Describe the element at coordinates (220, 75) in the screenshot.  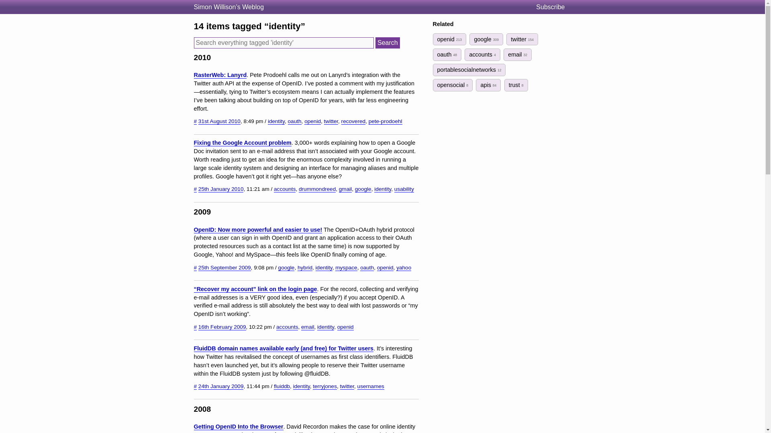
I see `RasterWeb: Lanyrd` at that location.